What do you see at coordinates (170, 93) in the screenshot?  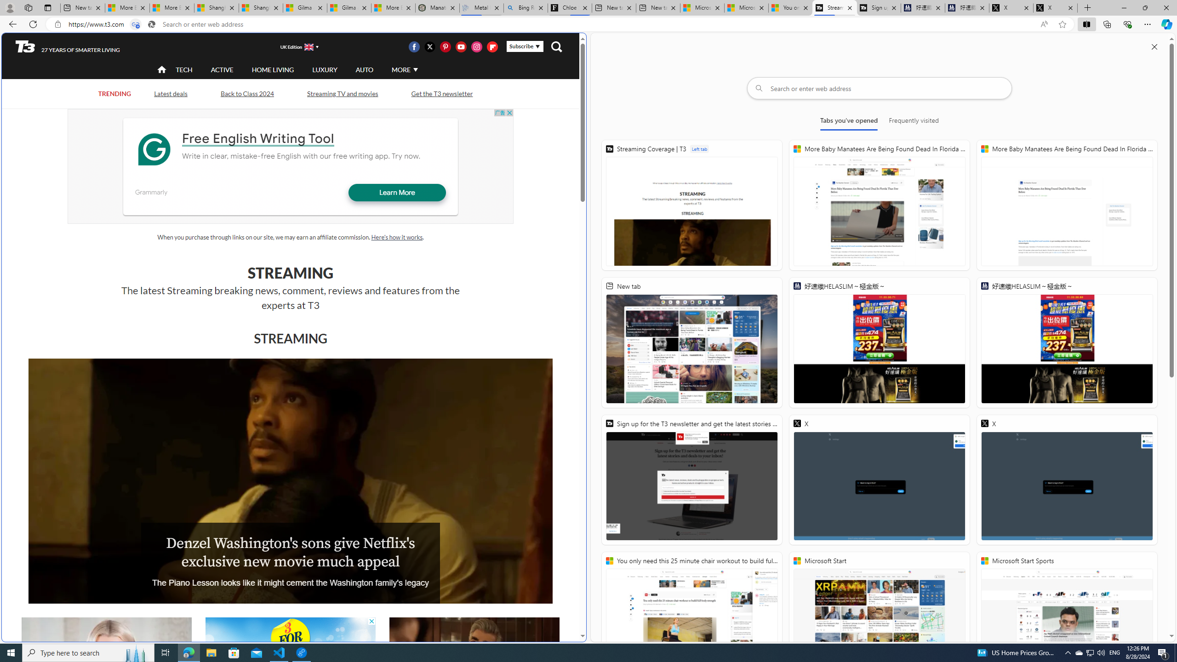 I see `Latest deals` at bounding box center [170, 93].